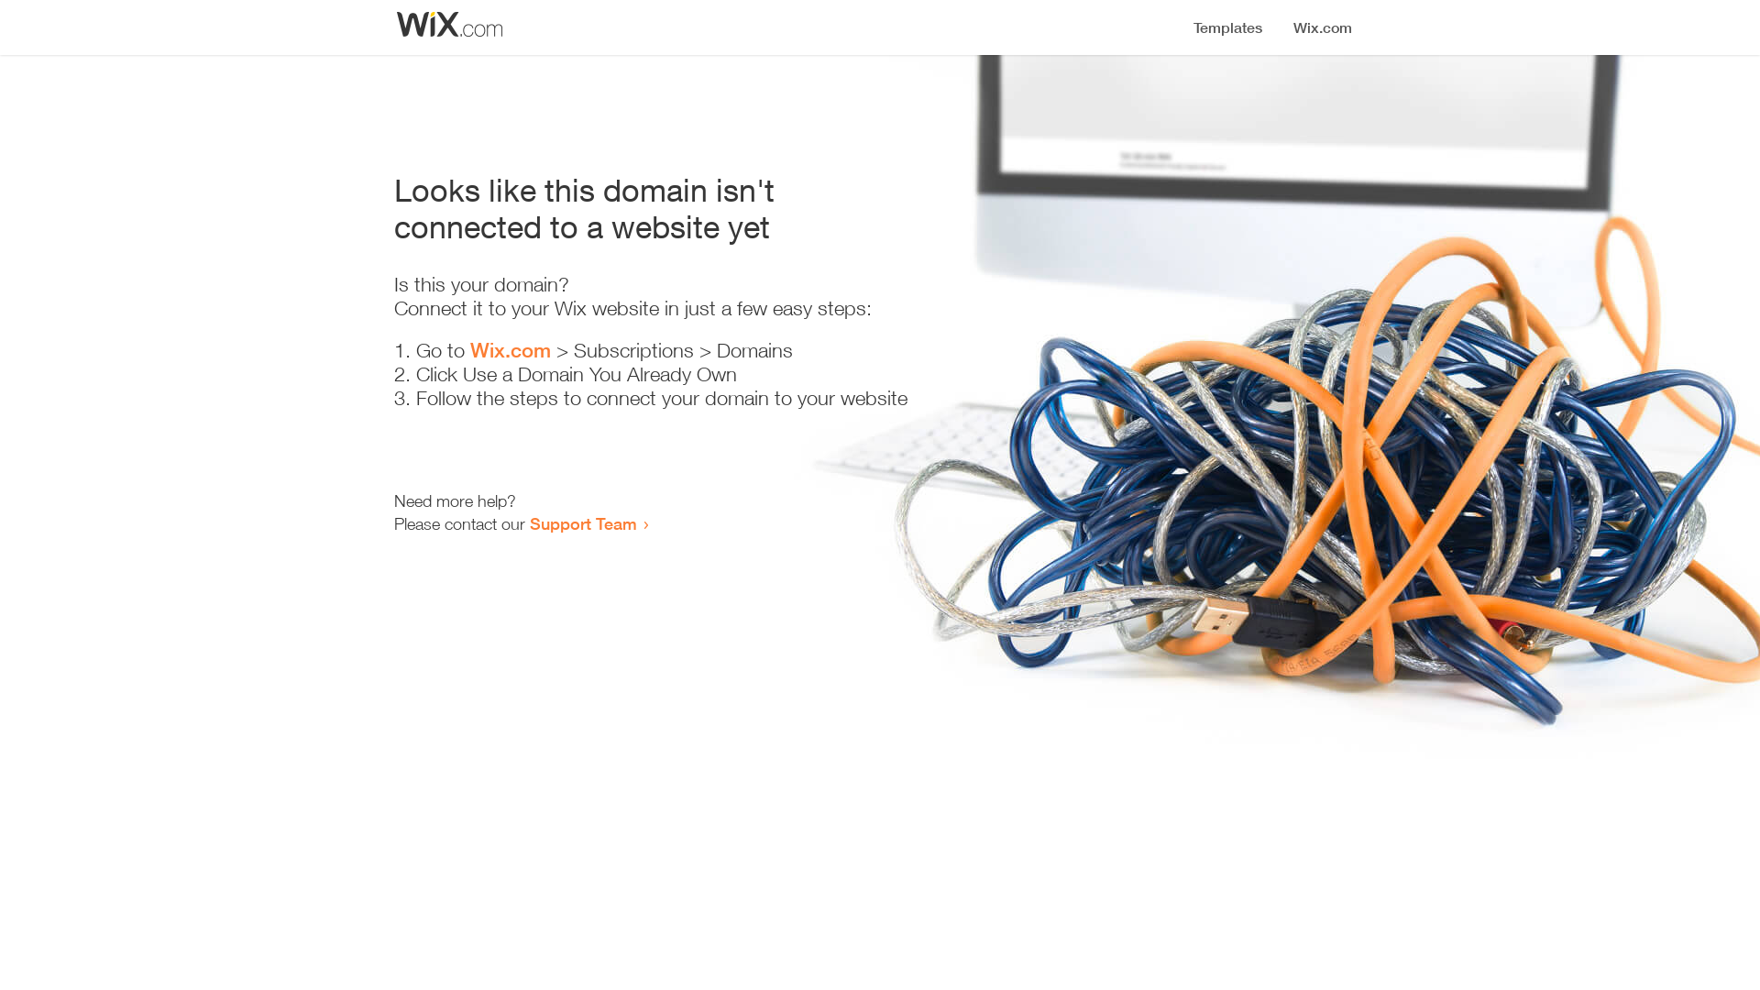  I want to click on Support Team, so click(583, 523).